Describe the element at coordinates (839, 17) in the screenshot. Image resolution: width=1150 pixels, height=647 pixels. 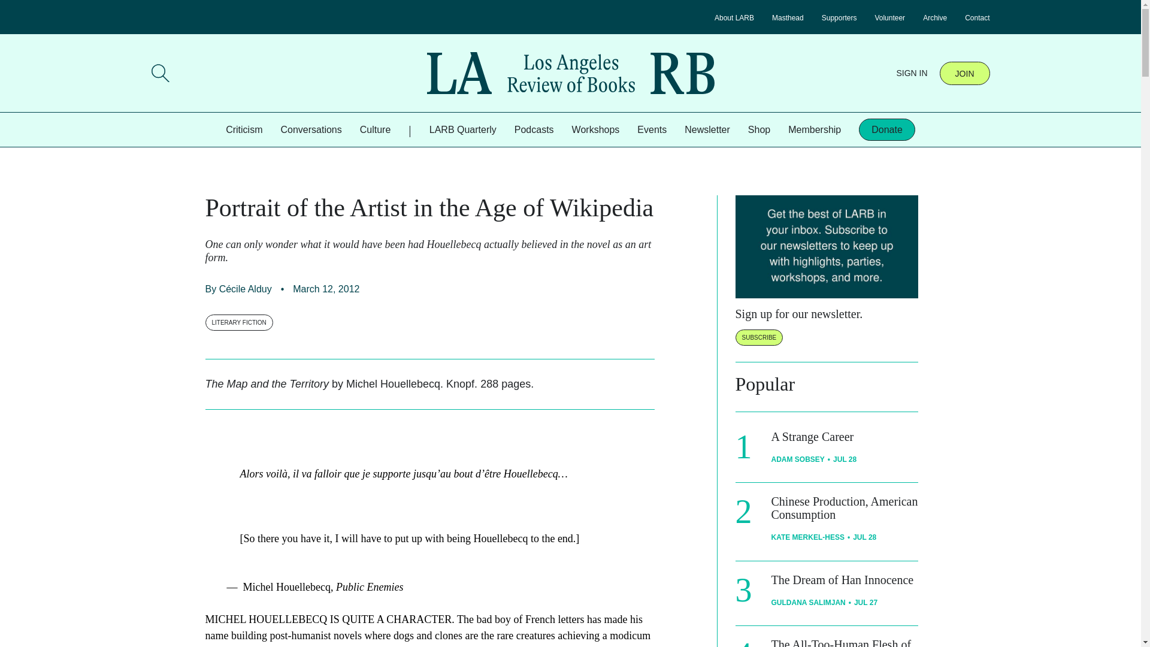
I see `Supporters` at that location.